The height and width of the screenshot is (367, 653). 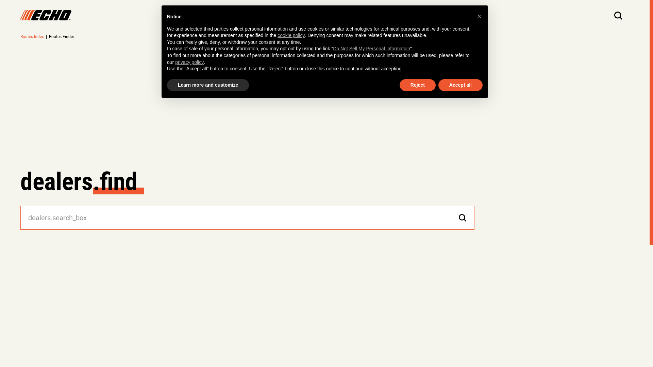 What do you see at coordinates (418, 85) in the screenshot?
I see `Reject` at bounding box center [418, 85].